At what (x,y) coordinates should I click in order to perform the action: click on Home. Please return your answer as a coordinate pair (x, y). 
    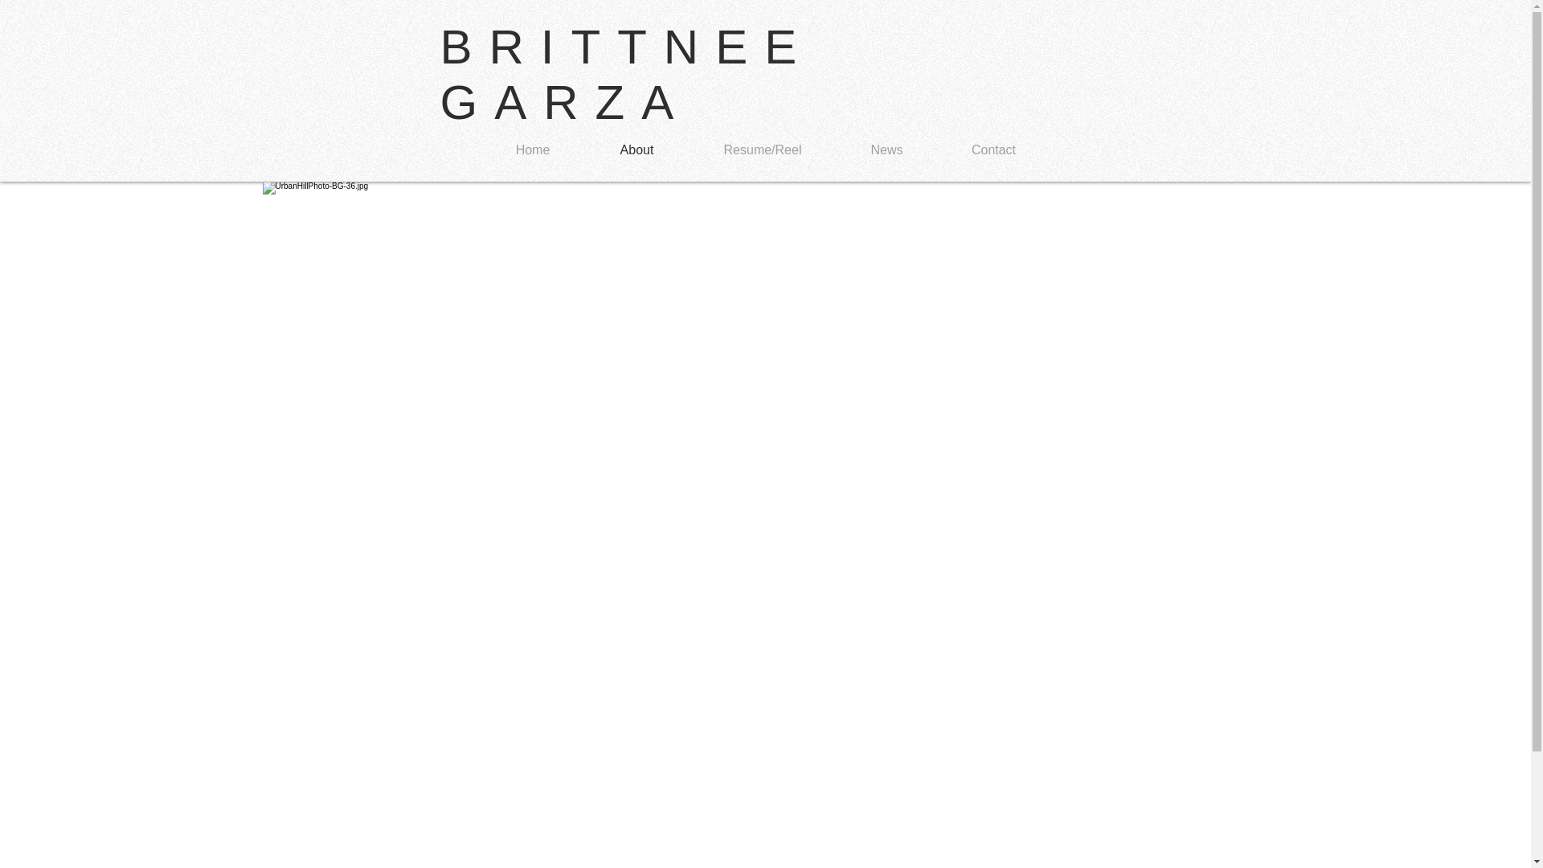
    Looking at the image, I should click on (532, 149).